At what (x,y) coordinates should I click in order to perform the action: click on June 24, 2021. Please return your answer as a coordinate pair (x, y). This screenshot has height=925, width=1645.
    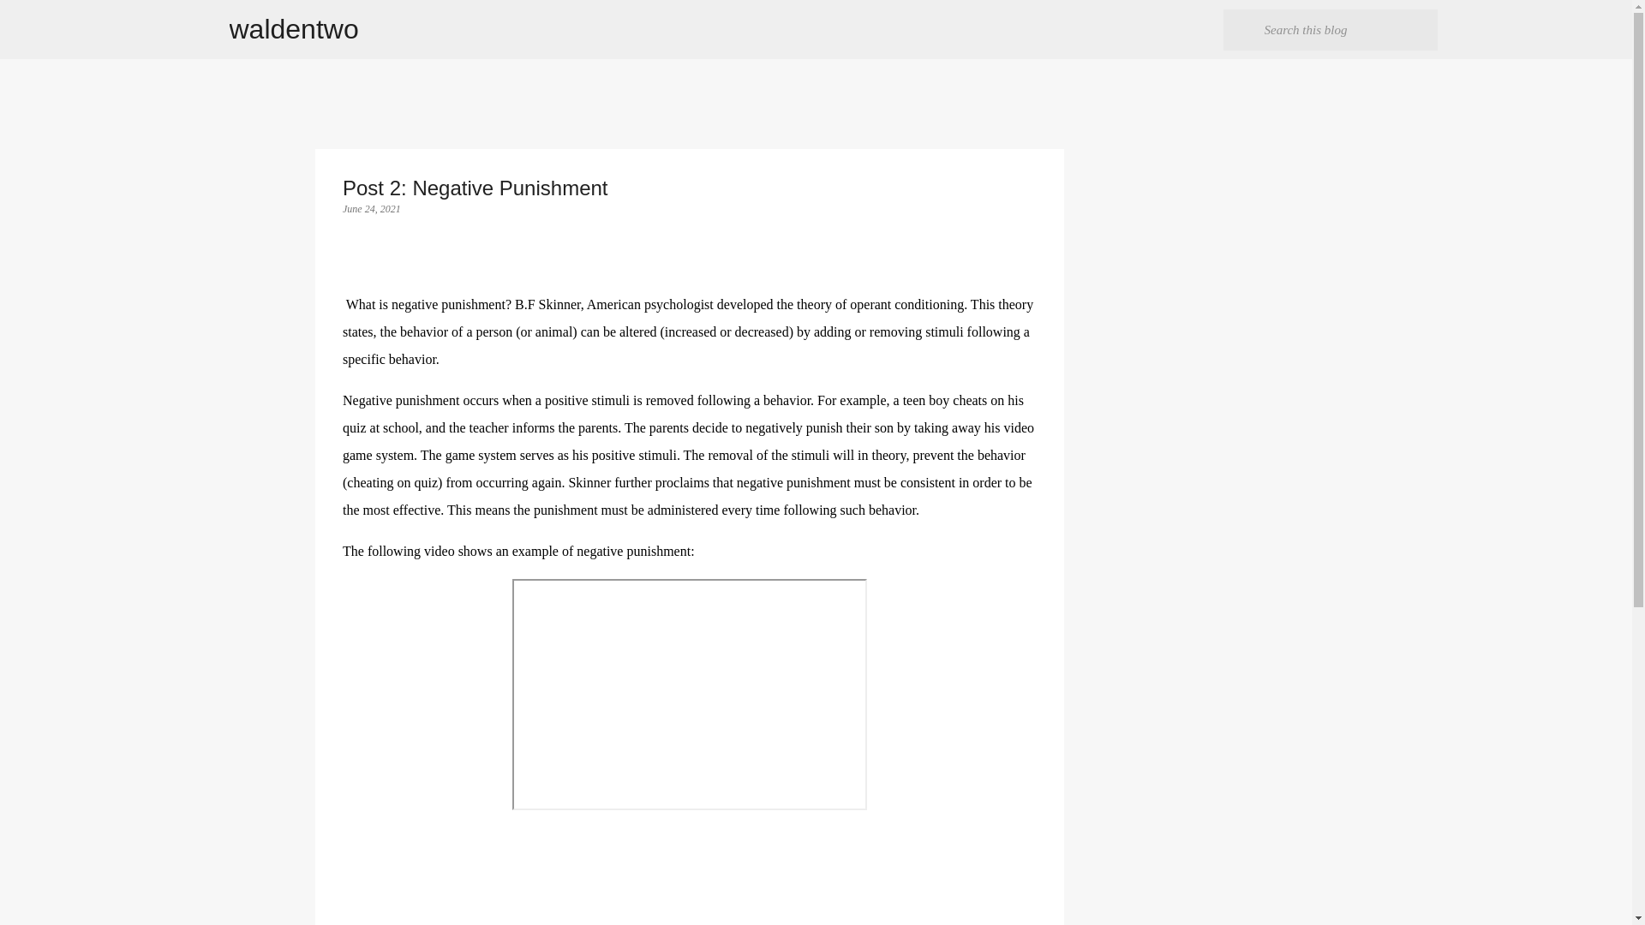
    Looking at the image, I should click on (372, 208).